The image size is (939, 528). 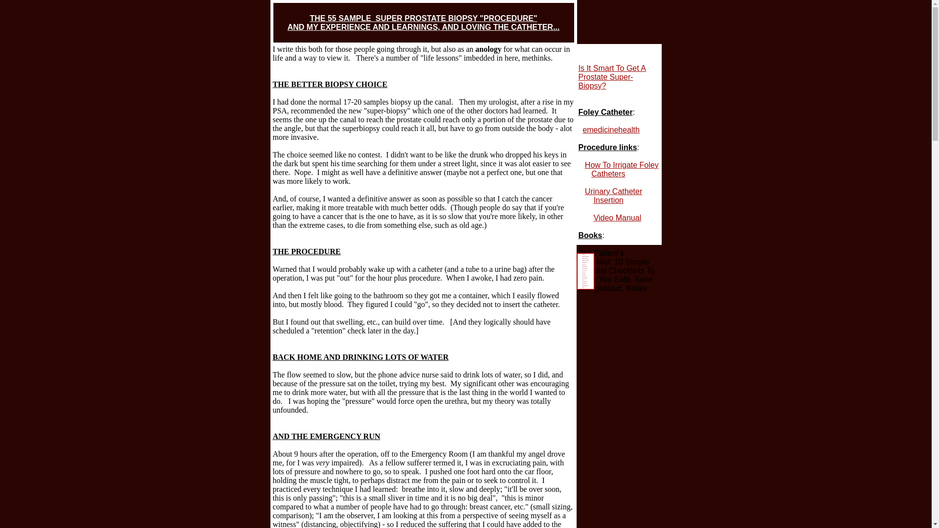 What do you see at coordinates (613, 191) in the screenshot?
I see `Urinary Catheter` at bounding box center [613, 191].